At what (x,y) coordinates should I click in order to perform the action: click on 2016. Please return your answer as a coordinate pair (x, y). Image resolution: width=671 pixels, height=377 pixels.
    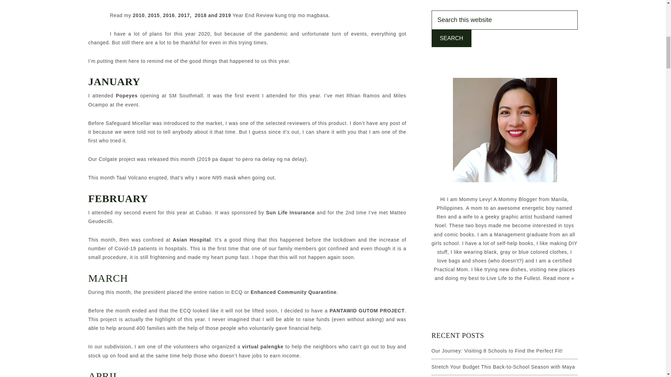
    Looking at the image, I should click on (168, 15).